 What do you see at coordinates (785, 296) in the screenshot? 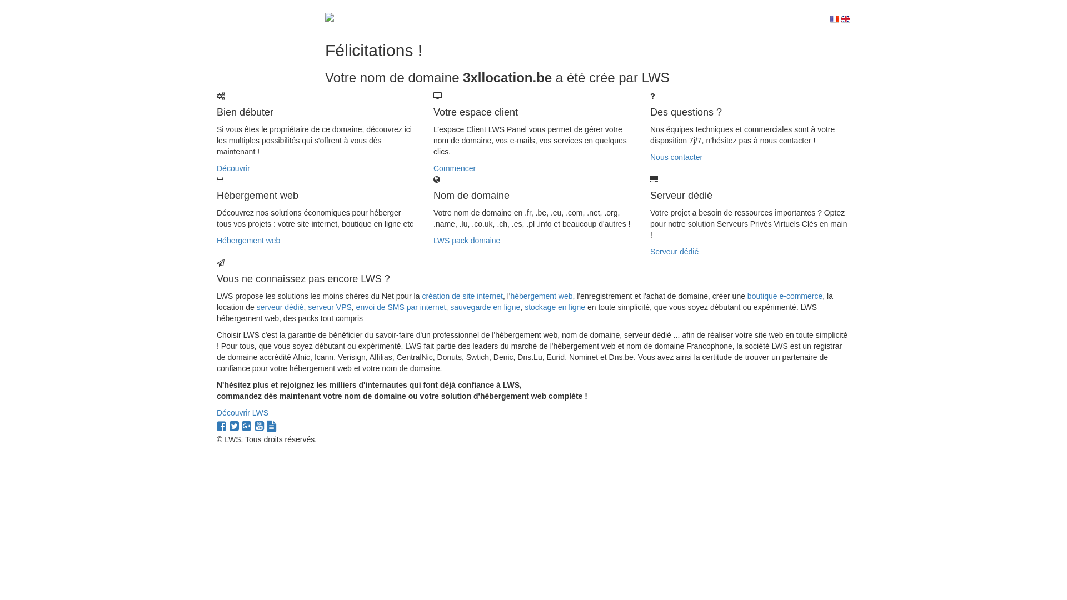
I see `boutique e-commerce` at bounding box center [785, 296].